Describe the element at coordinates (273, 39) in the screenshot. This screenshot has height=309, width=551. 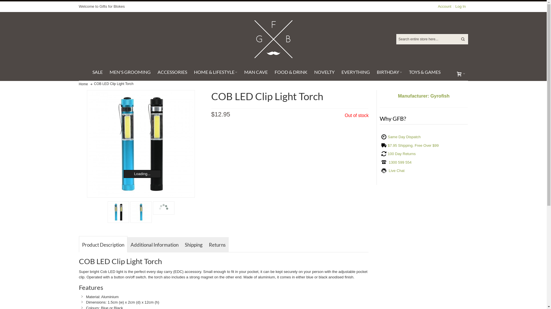
I see `Gifts for Men` at that location.